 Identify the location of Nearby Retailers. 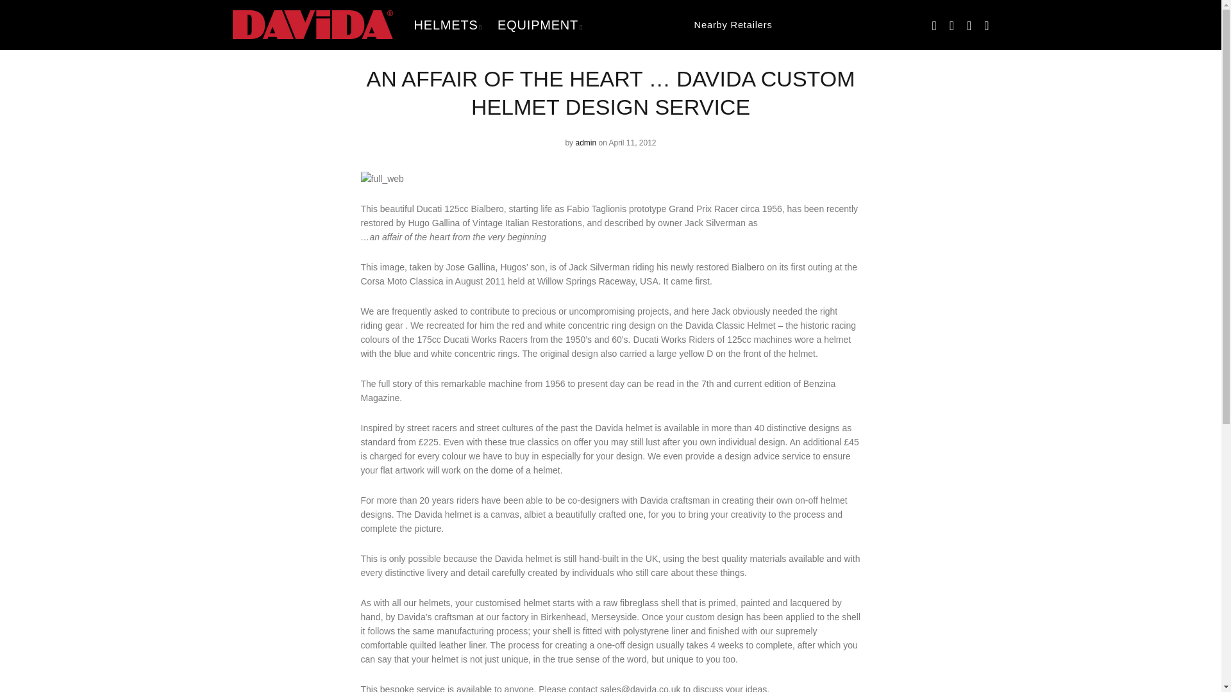
(682, 24).